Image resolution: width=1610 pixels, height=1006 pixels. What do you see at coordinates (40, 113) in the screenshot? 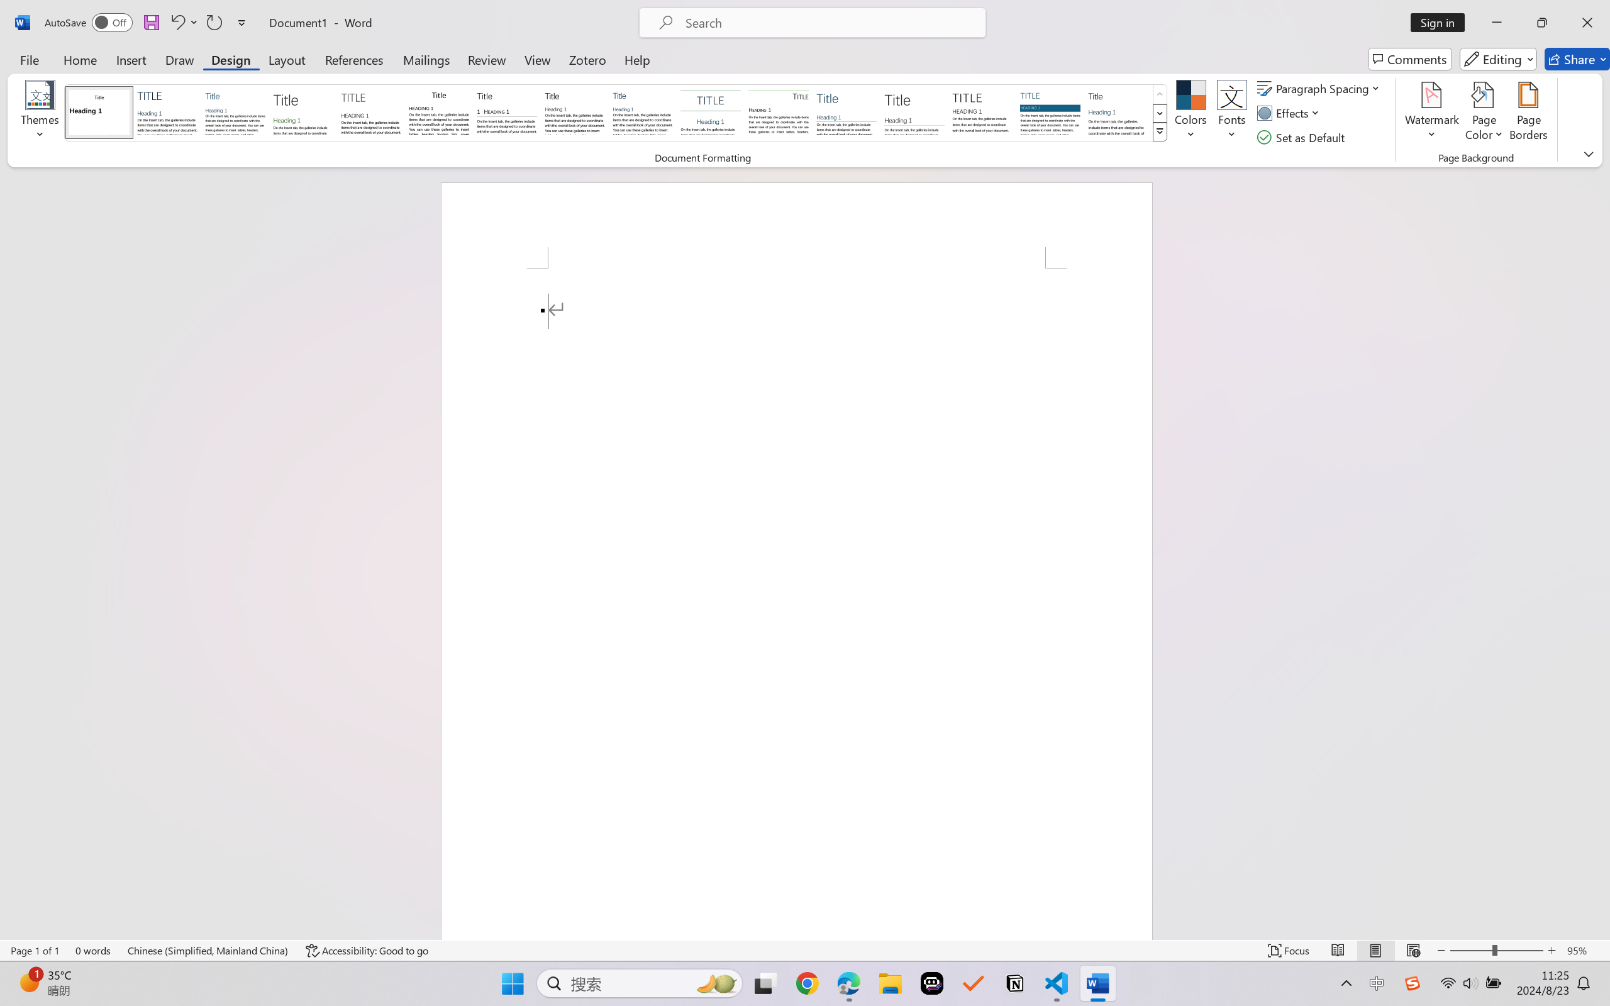
I see `Themes` at bounding box center [40, 113].